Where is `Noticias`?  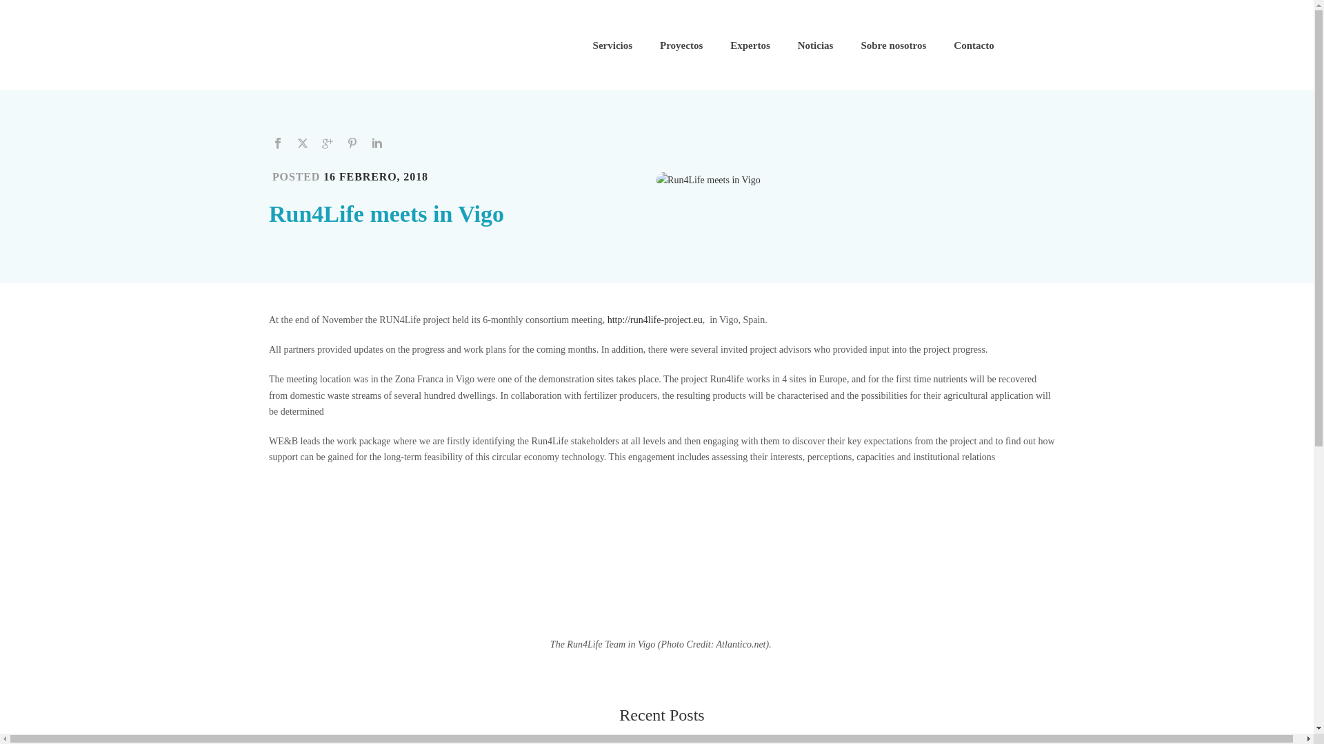 Noticias is located at coordinates (815, 45).